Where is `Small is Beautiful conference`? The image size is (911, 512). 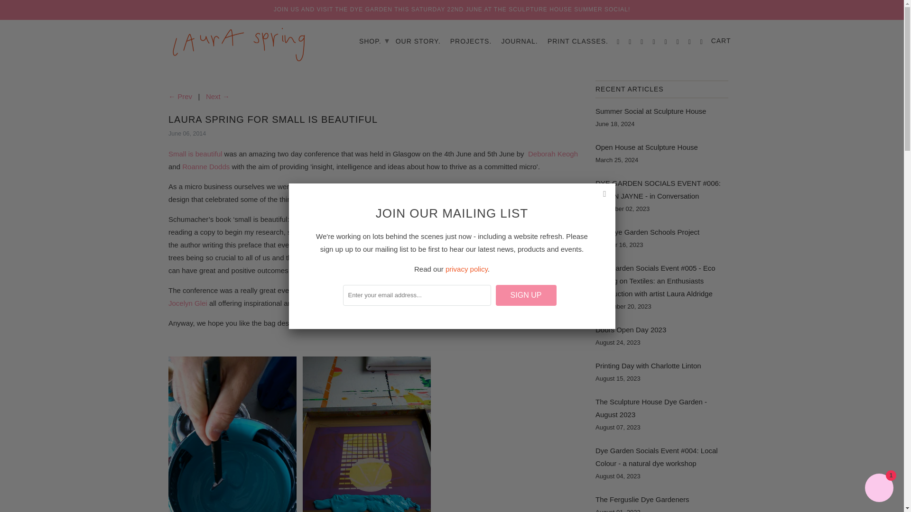 Small is Beautiful conference is located at coordinates (195, 154).